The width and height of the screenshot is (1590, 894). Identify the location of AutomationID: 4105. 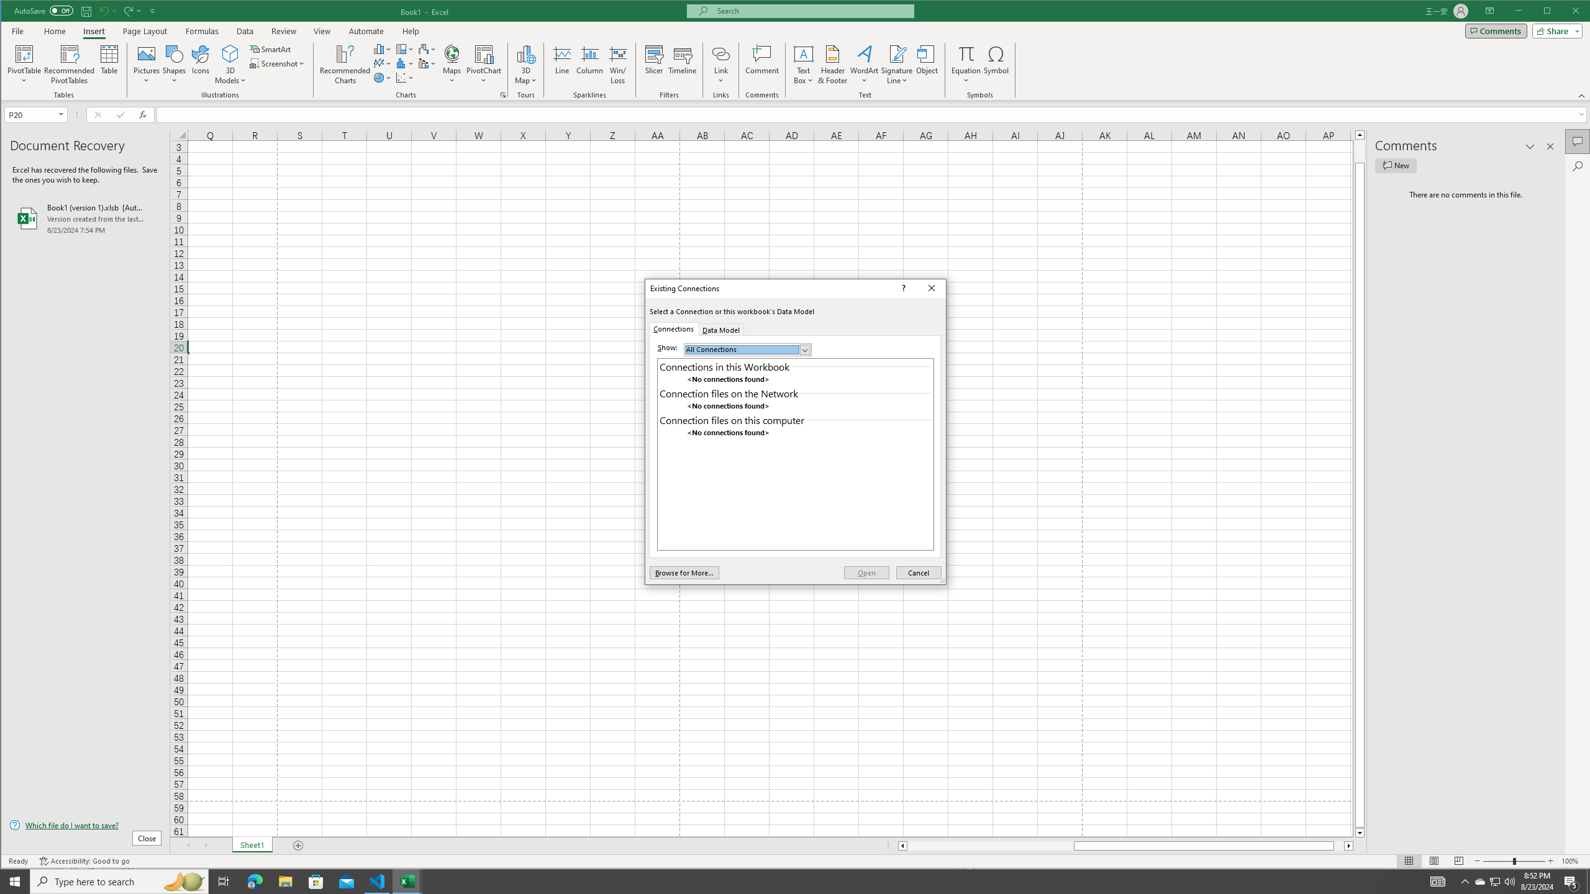
(1438, 882).